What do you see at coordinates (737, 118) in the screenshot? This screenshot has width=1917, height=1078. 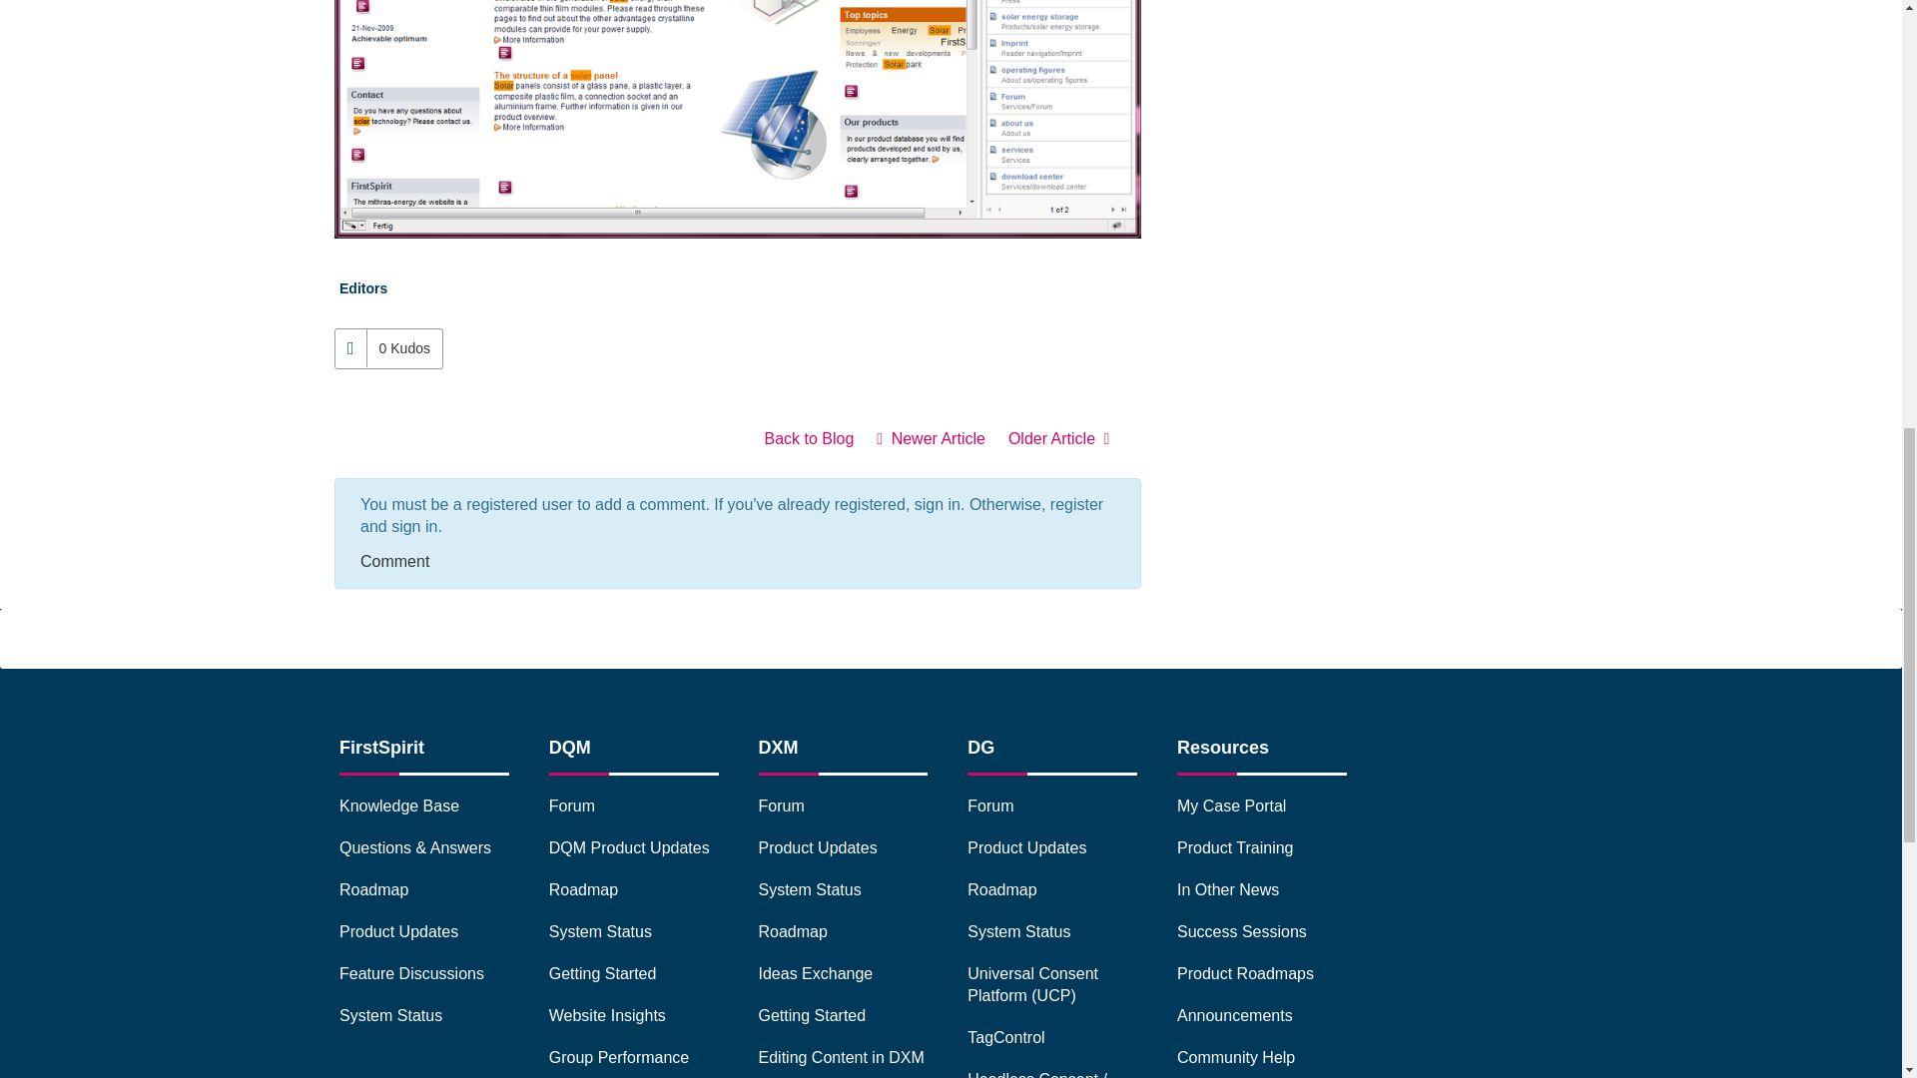 I see `Unbenannt.png` at bounding box center [737, 118].